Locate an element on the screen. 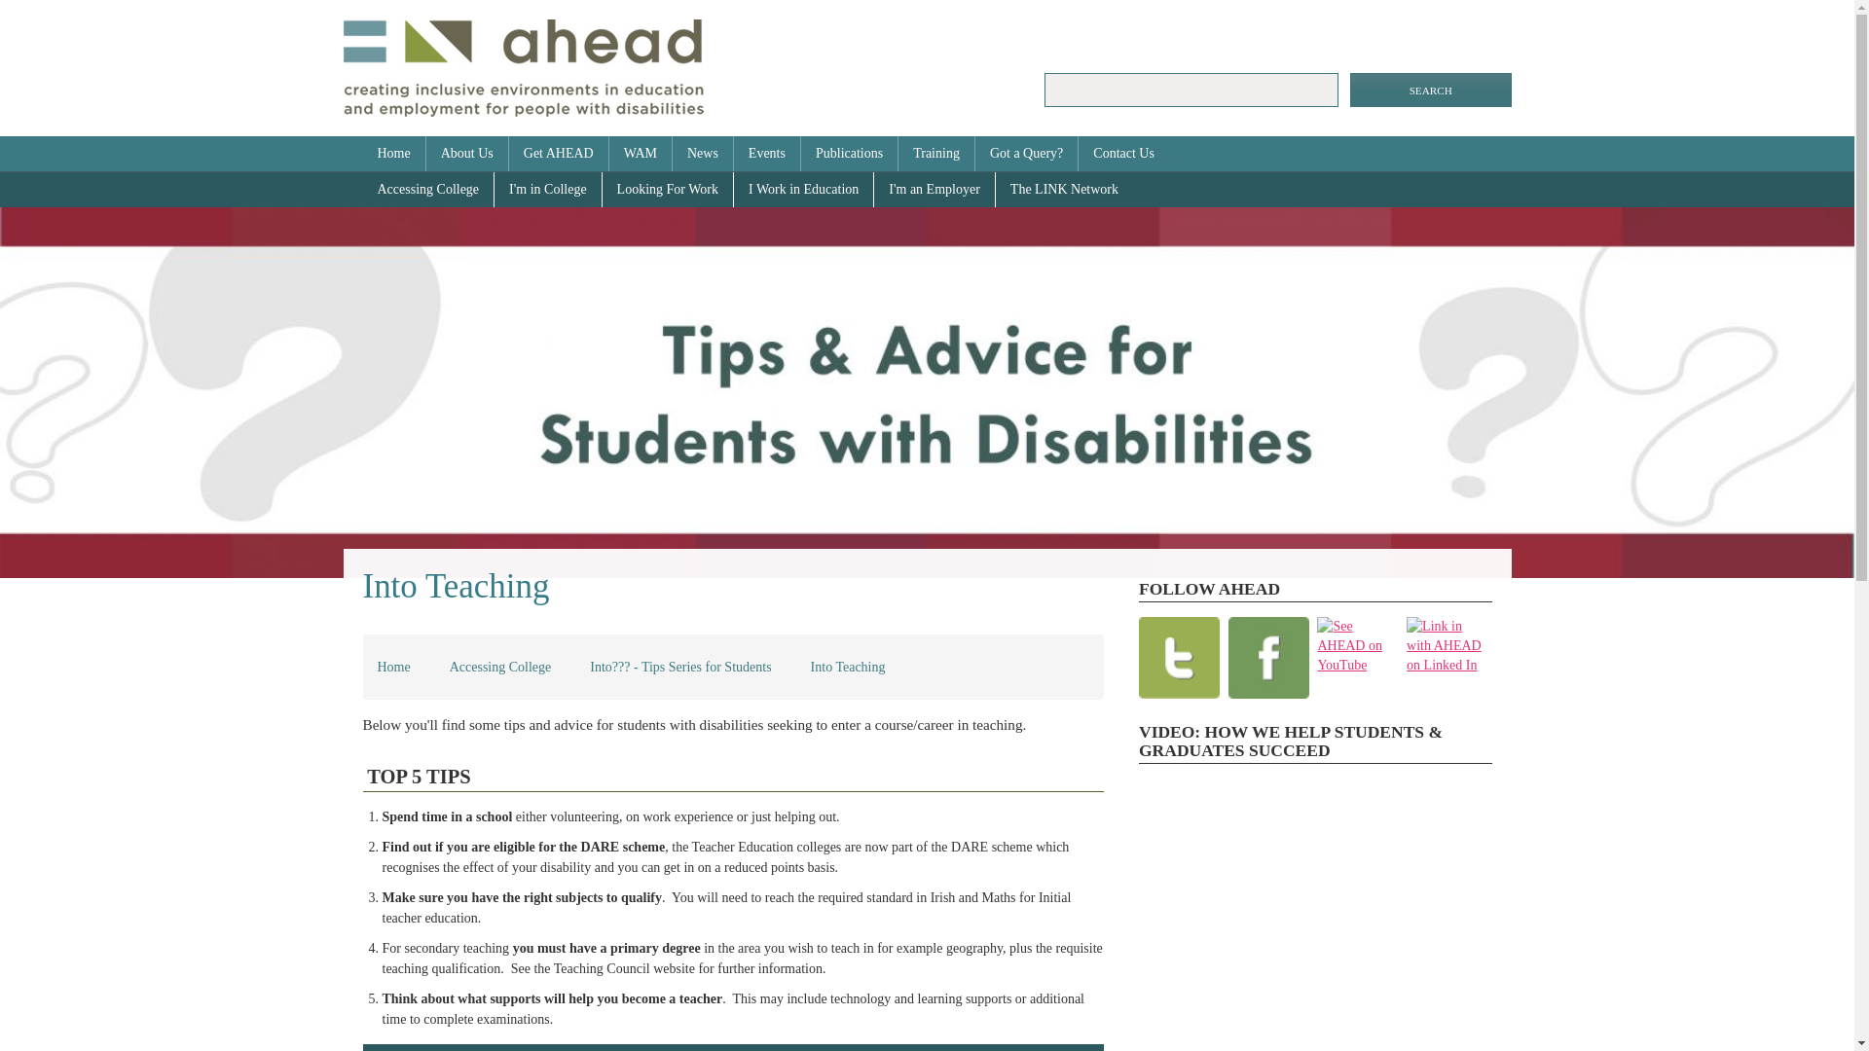 This screenshot has height=1051, width=1869. Events is located at coordinates (767, 154).